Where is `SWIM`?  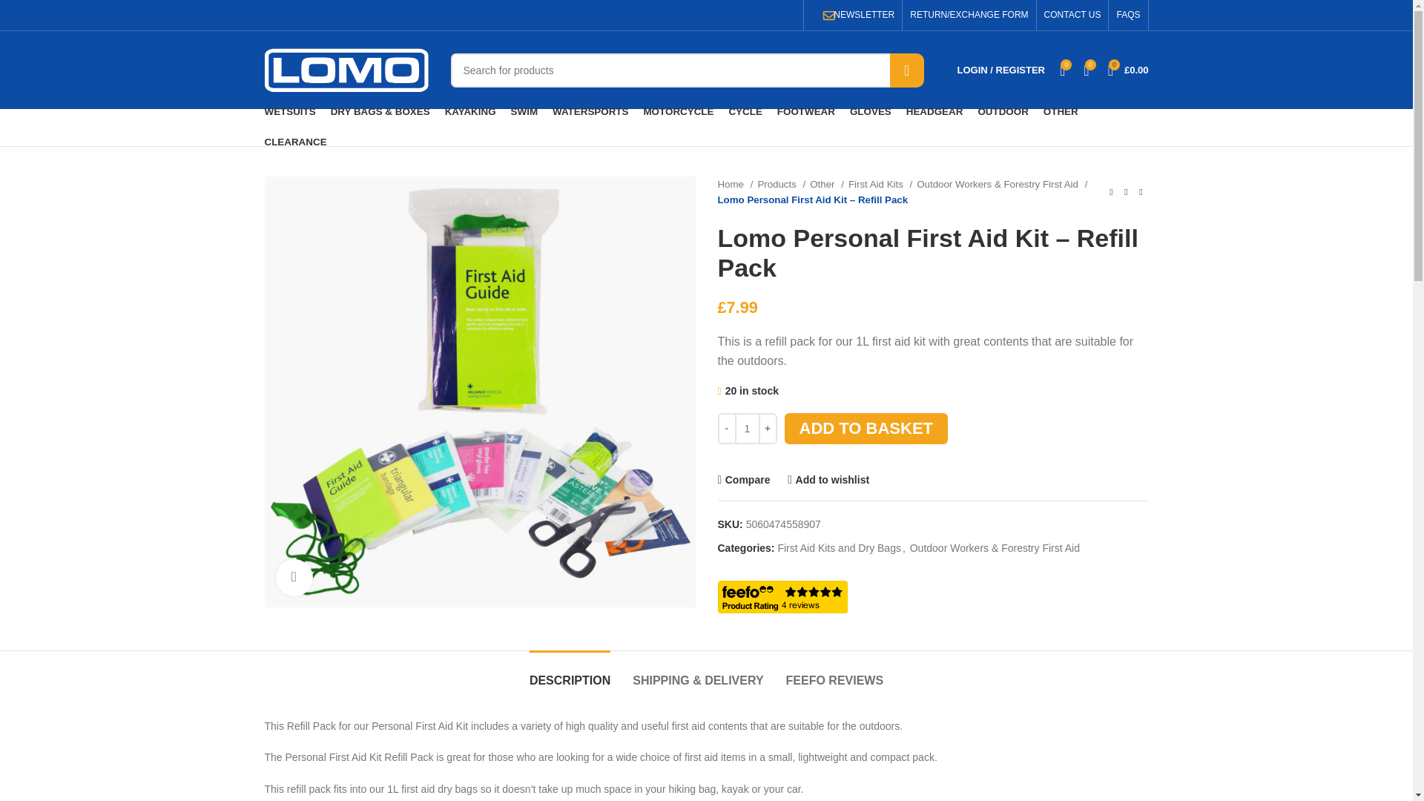 SWIM is located at coordinates (524, 112).